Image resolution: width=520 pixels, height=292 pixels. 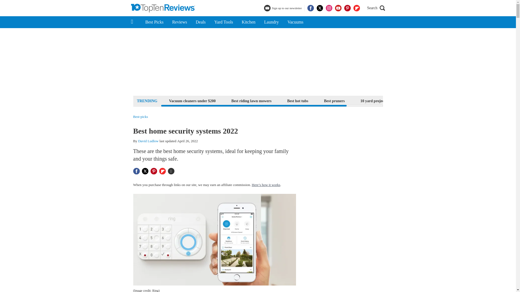 I want to click on Sign up to our newsletter, so click(x=284, y=8).